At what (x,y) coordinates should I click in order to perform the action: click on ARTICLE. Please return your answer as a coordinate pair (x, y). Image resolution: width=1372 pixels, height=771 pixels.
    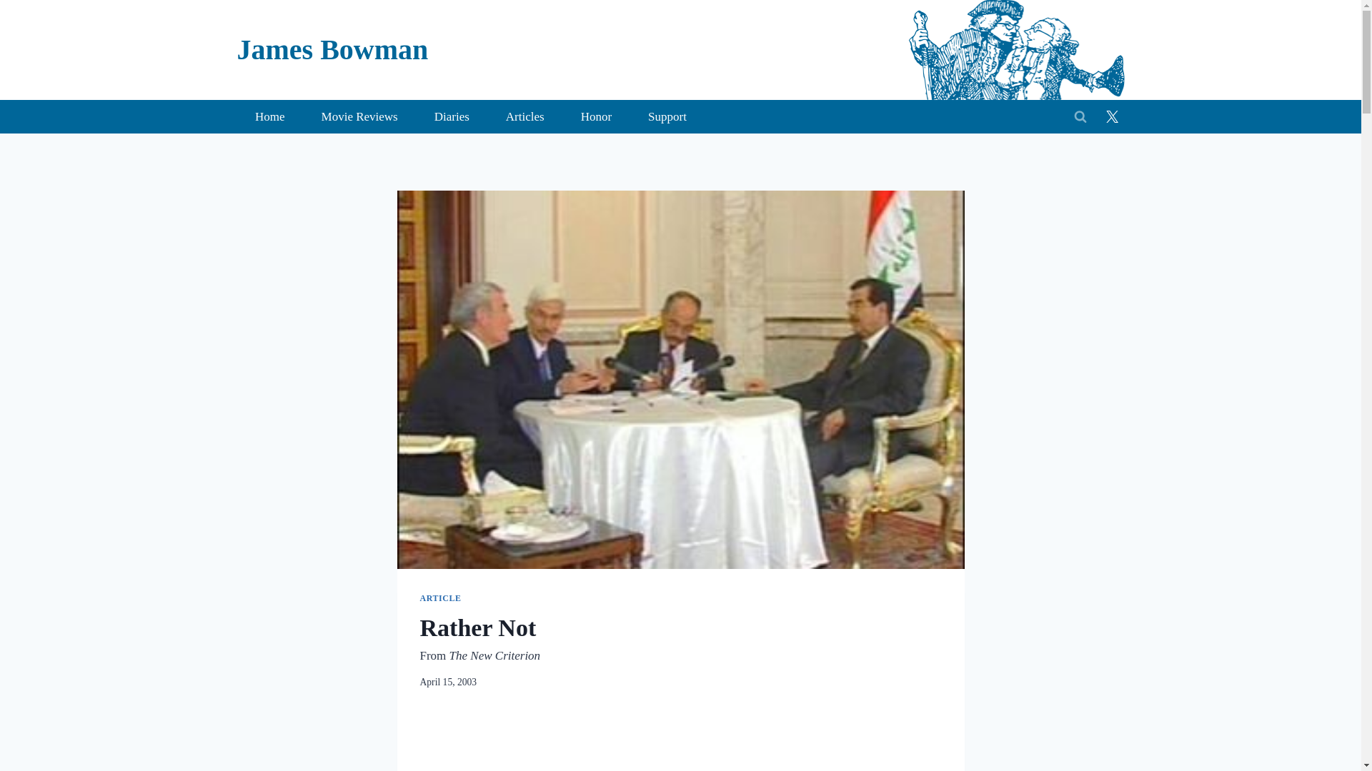
    Looking at the image, I should click on (440, 598).